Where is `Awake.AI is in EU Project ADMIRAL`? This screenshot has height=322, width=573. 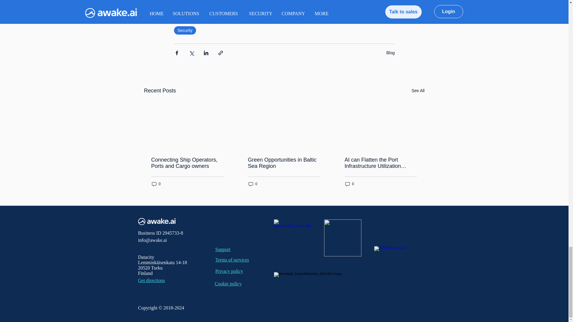
Awake.AI is in EU Project ADMIRAL is located at coordinates (399, 251).